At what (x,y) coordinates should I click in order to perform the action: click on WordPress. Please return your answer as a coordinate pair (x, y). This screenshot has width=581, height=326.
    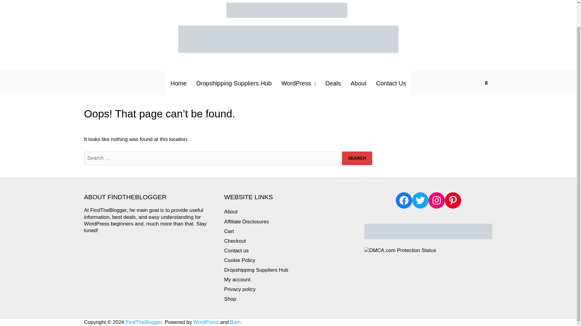
    Looking at the image, I should click on (298, 83).